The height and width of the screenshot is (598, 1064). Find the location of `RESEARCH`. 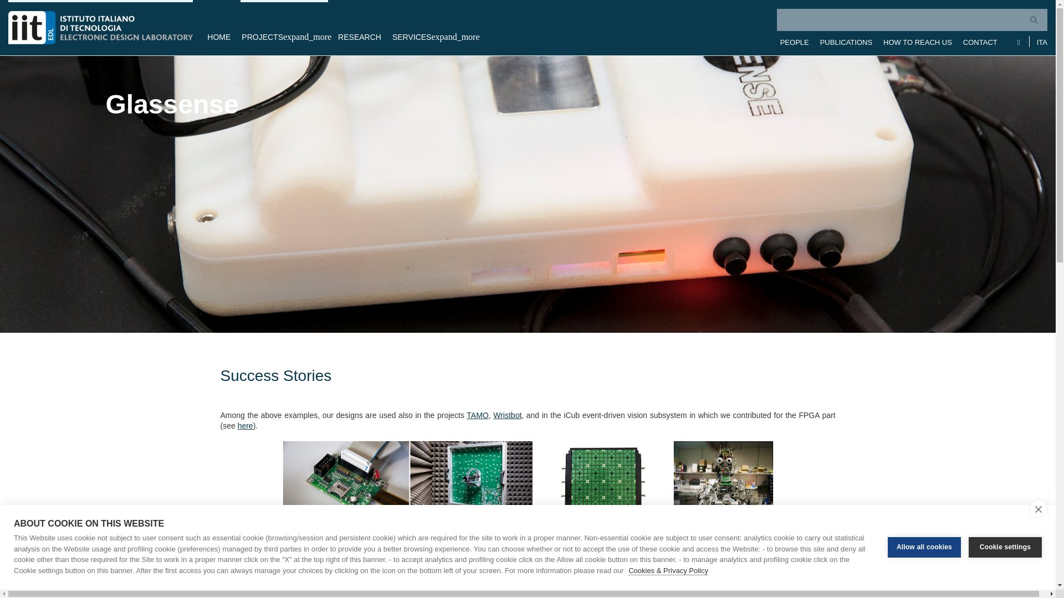

RESEARCH is located at coordinates (359, 28).